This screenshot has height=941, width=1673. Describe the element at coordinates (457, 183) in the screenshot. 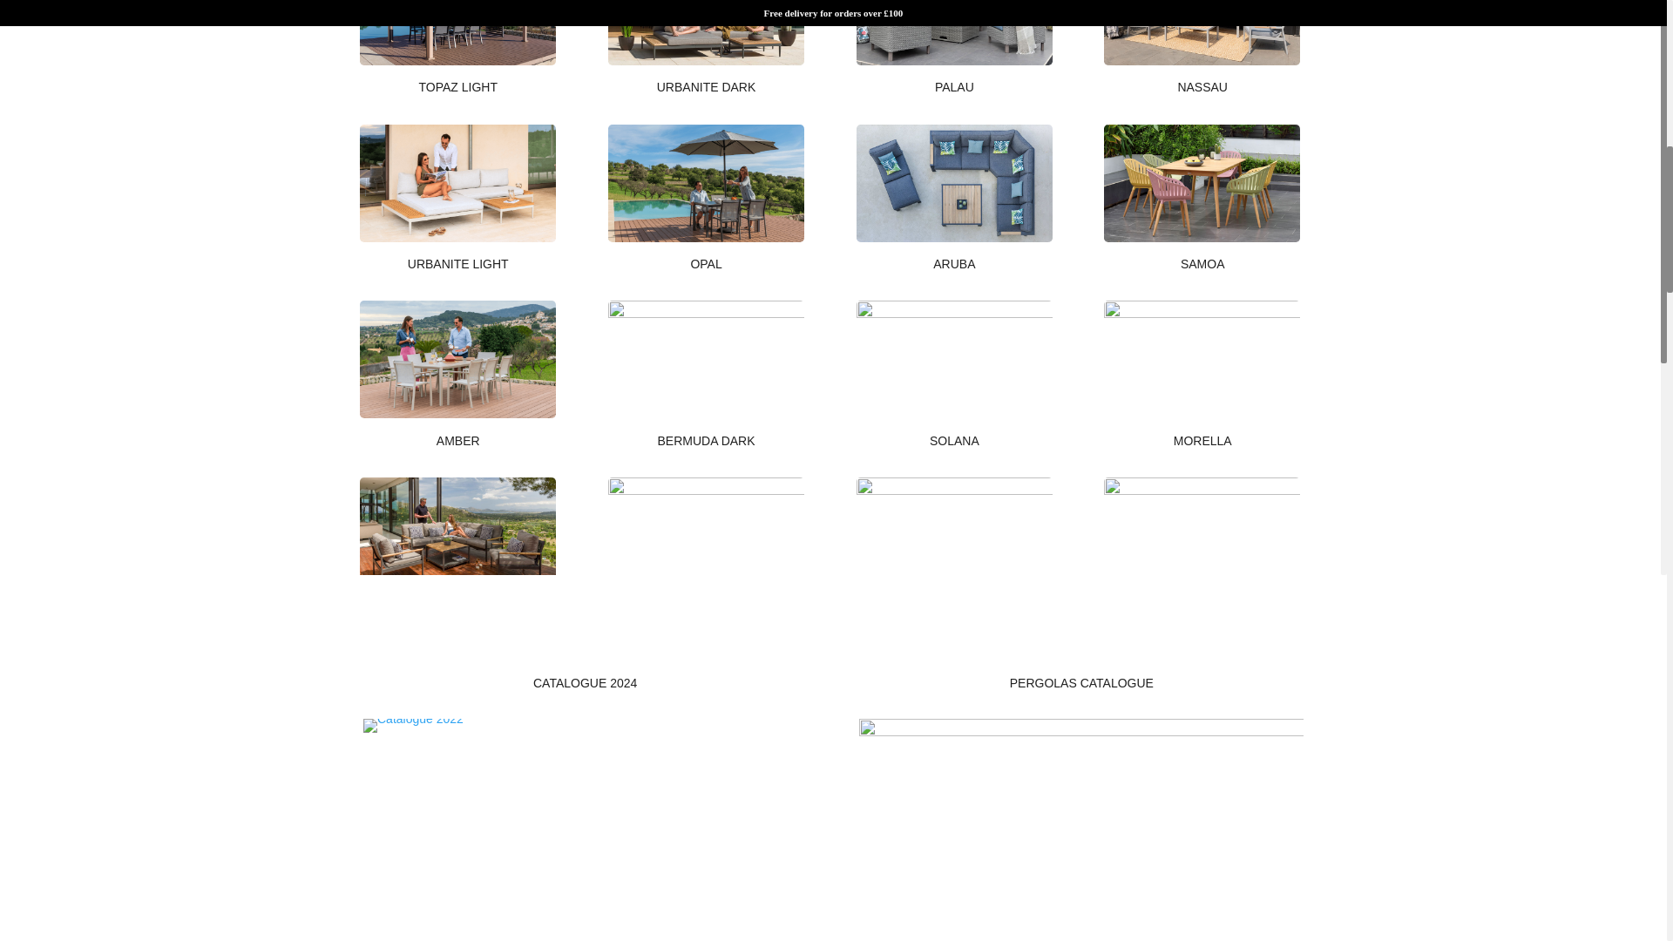

I see `Topaz Light 750x450px` at that location.